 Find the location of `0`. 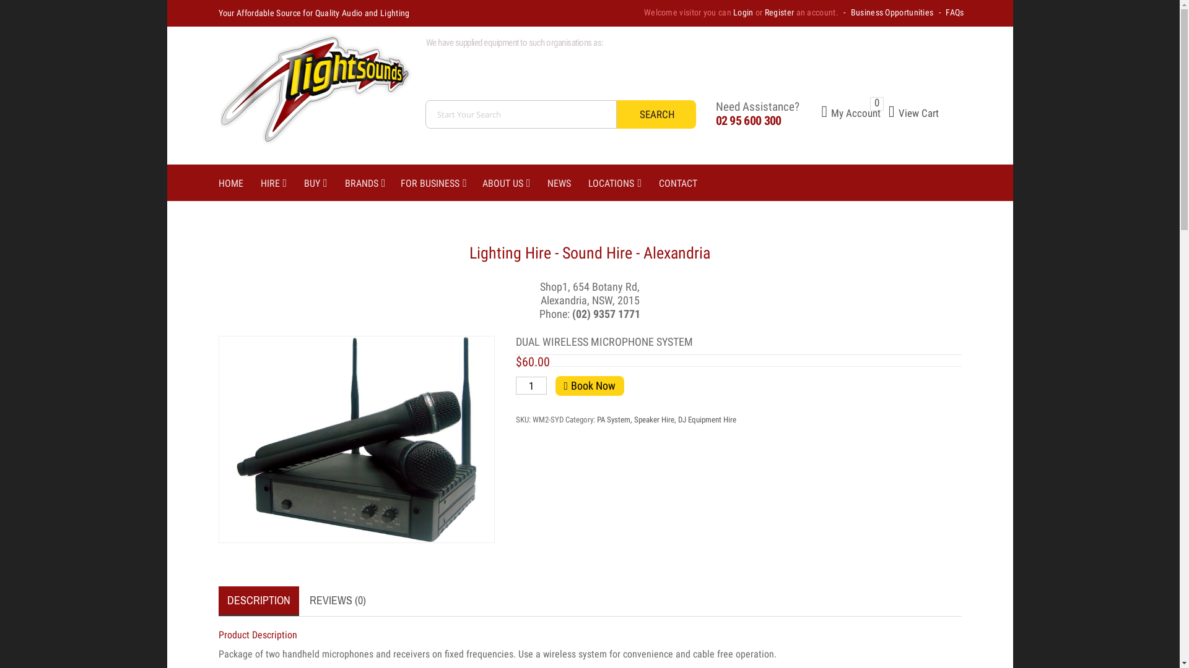

0 is located at coordinates (877, 104).